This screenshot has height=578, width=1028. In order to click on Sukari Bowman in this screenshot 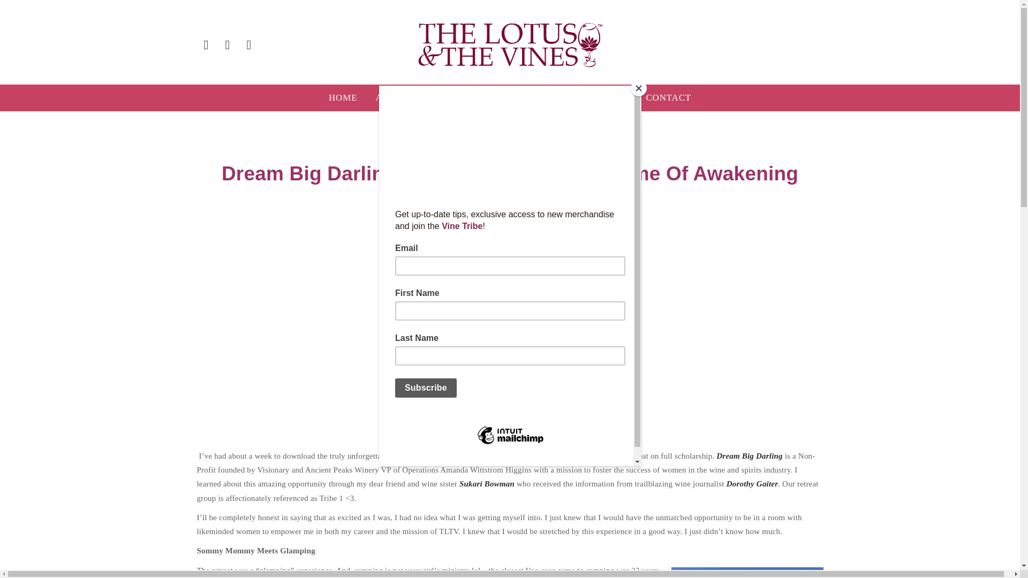, I will do `click(487, 484)`.